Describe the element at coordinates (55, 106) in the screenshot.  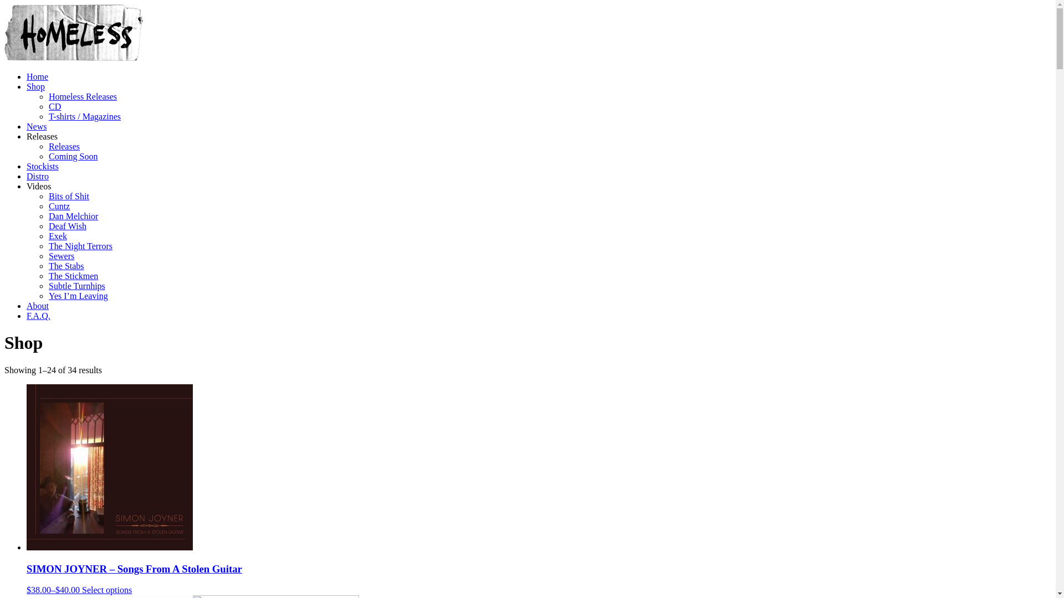
I see `CD` at that location.